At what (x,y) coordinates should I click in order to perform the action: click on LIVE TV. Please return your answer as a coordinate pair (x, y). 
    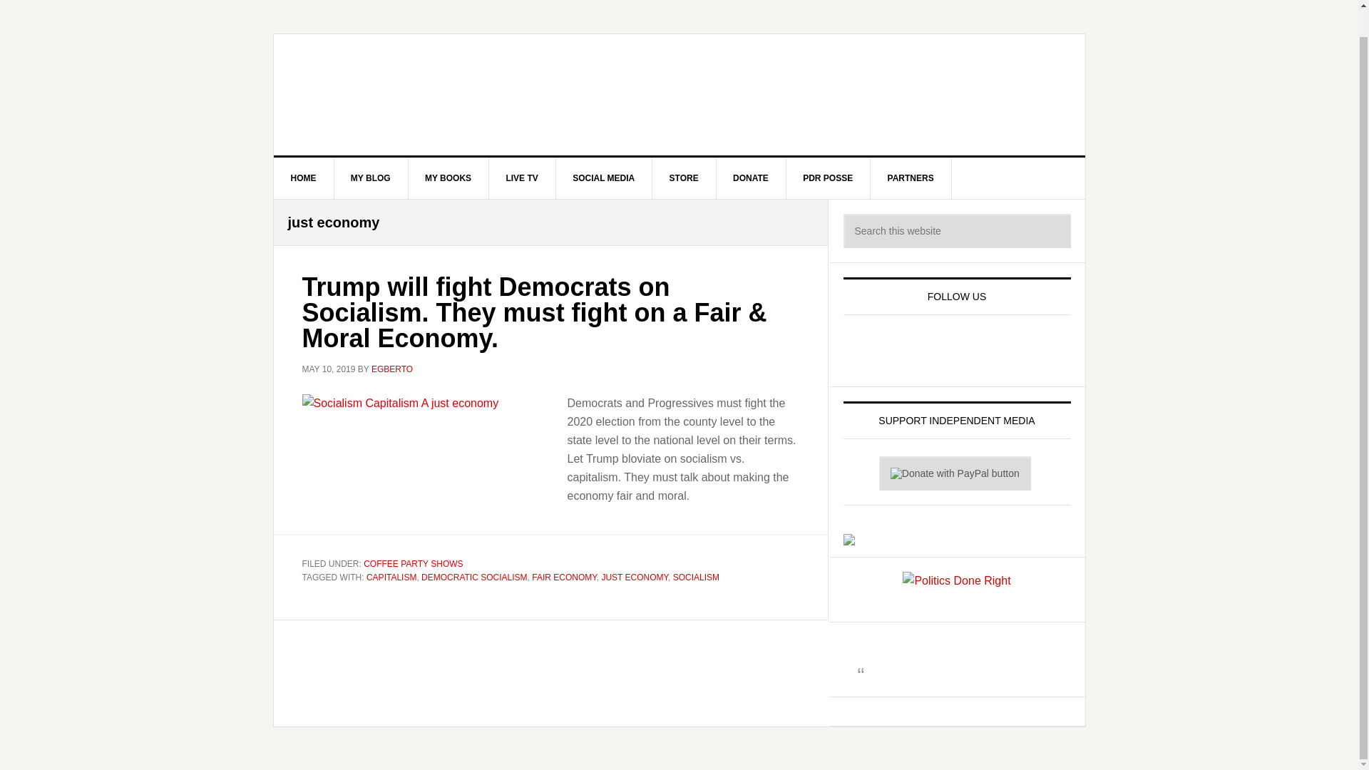
    Looking at the image, I should click on (522, 178).